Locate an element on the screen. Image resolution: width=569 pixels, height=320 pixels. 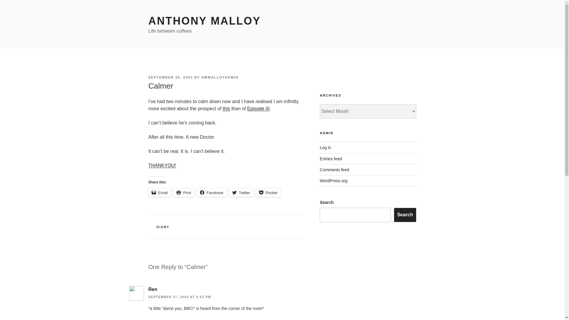
AWMALLOYADMIN is located at coordinates (220, 77).